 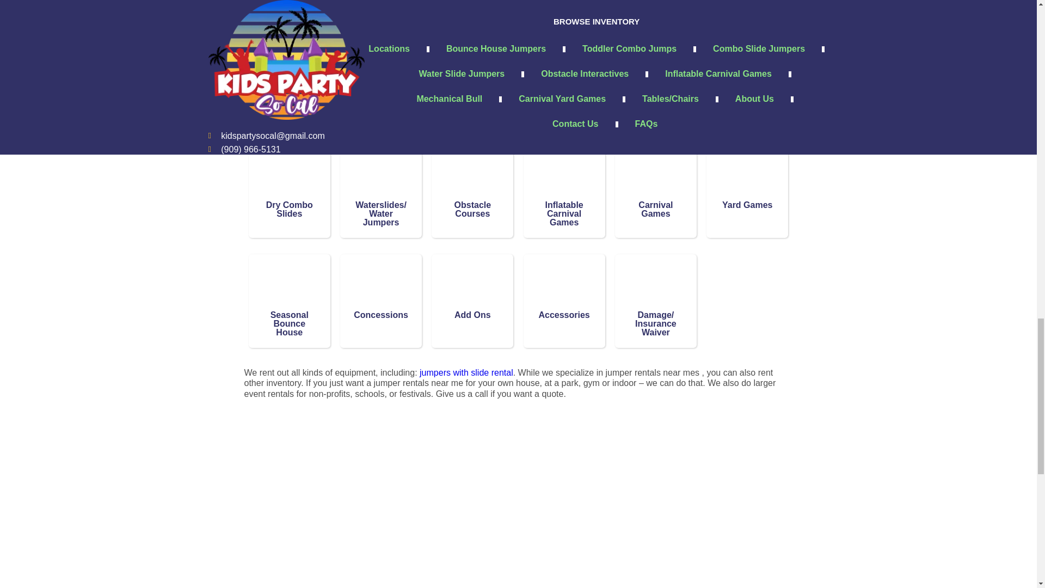 What do you see at coordinates (472, 287) in the screenshot?
I see `Add Ons` at bounding box center [472, 287].